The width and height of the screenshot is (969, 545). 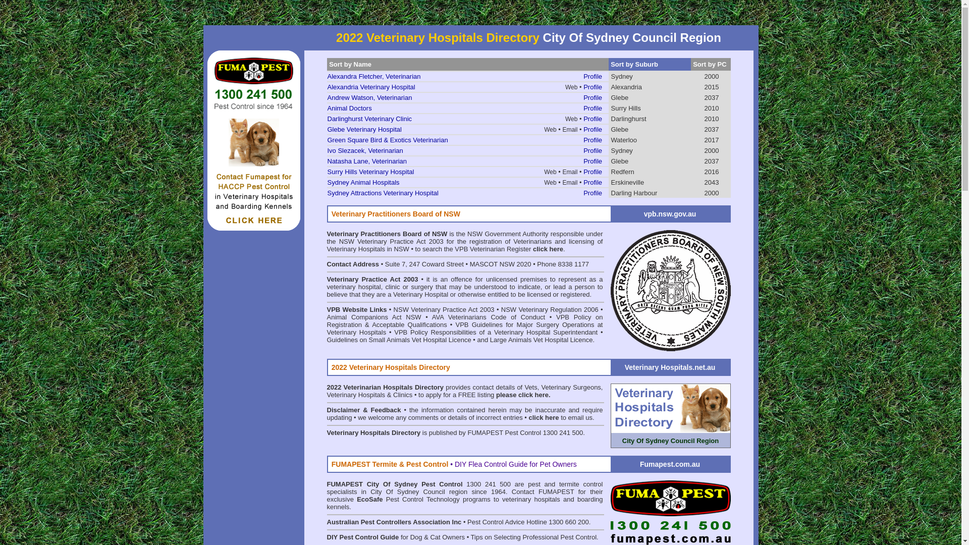 I want to click on VPB Policy on Registration & Acceptable Qualifications, so click(x=465, y=321).